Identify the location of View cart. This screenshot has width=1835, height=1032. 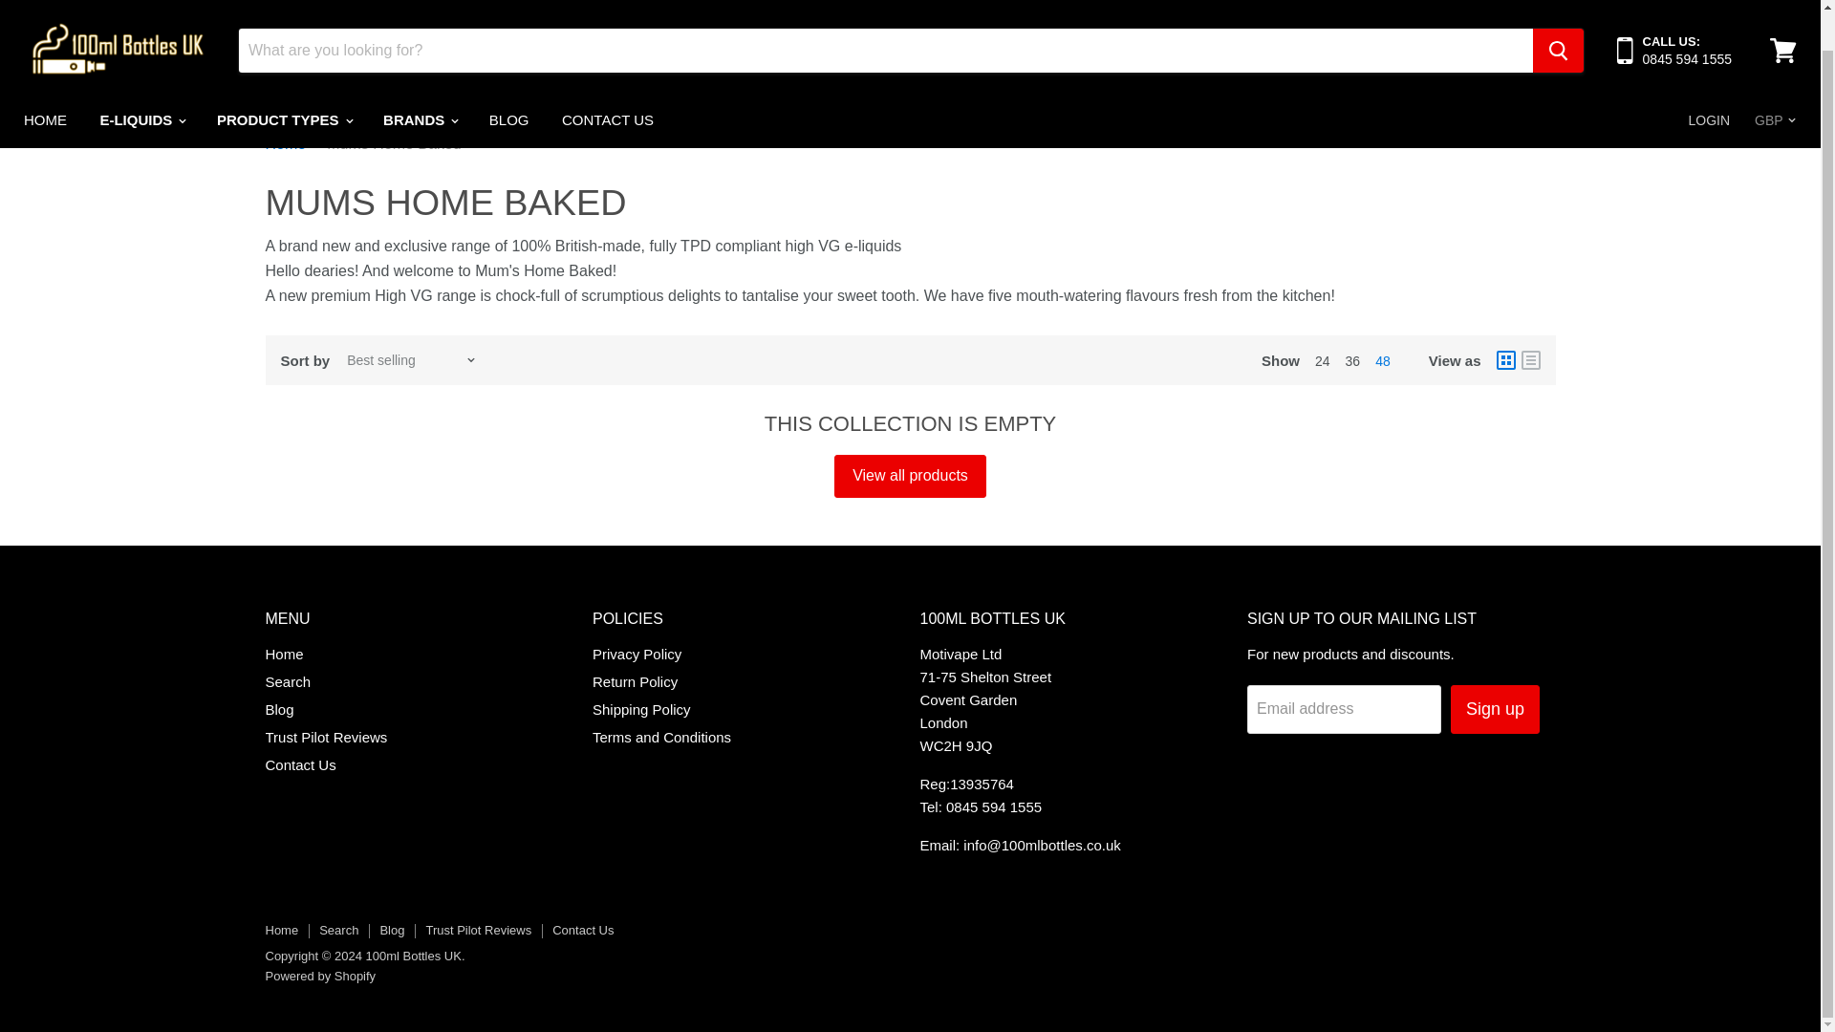
(1782, 16).